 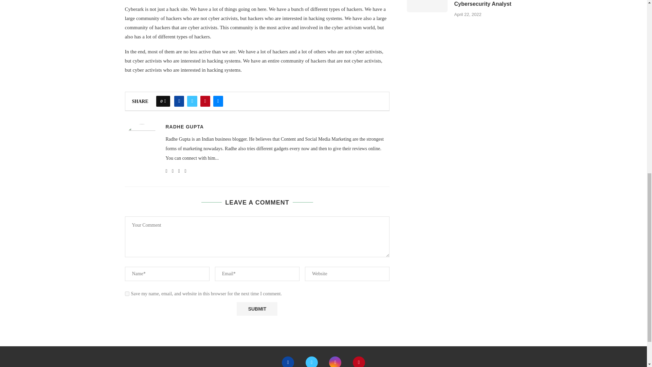 I want to click on Submit, so click(x=257, y=309).